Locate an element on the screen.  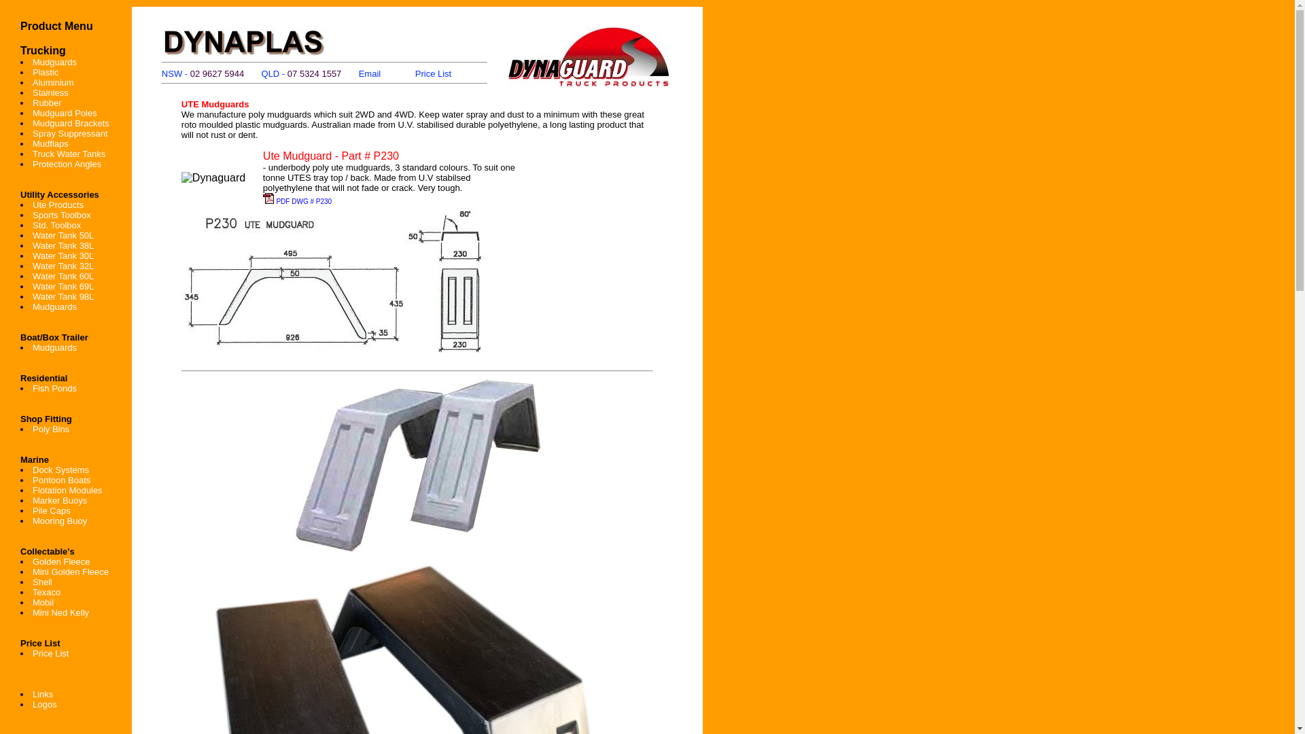
Rubber is located at coordinates (48, 103).